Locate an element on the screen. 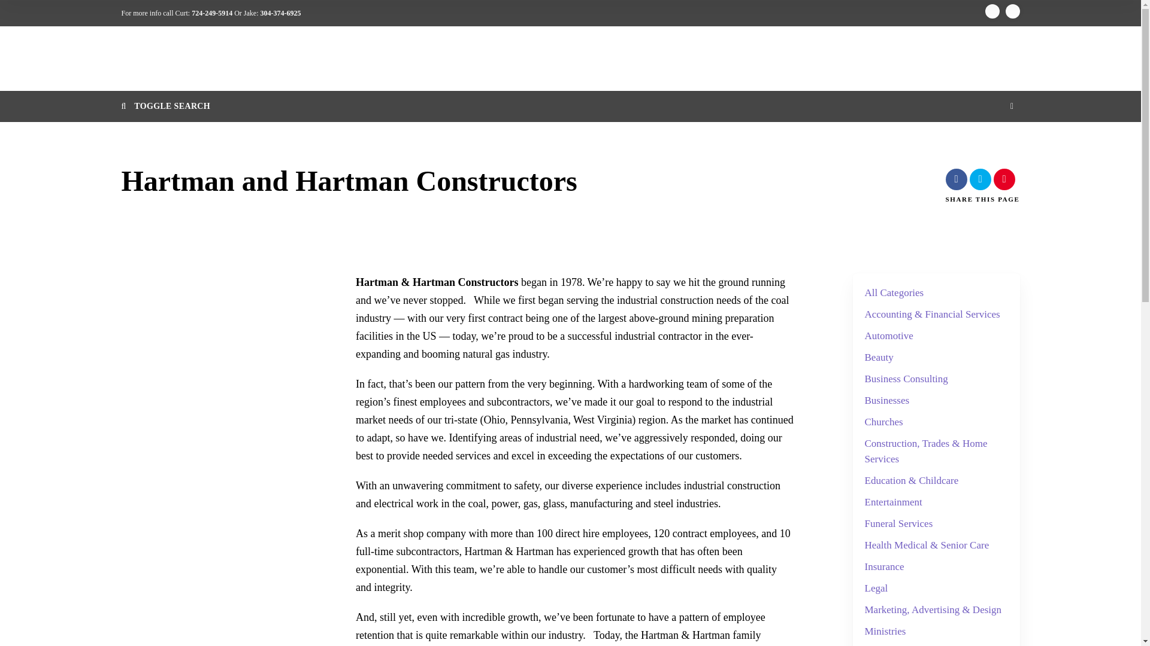 This screenshot has height=646, width=1150. Christian Business Directory is located at coordinates (204, 57).